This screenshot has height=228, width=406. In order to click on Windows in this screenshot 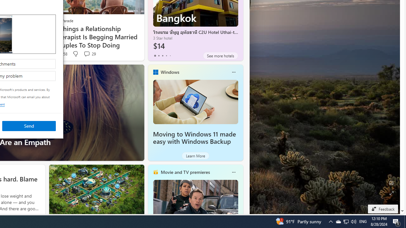, I will do `click(170, 72)`.